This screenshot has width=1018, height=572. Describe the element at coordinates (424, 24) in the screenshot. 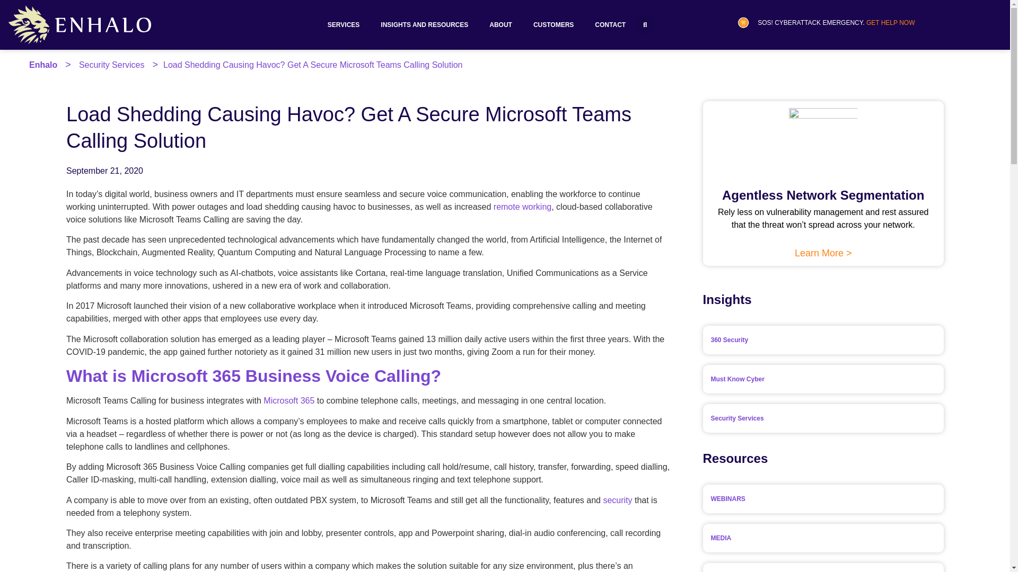

I see `INSIGHTS AND RESOURCES` at that location.